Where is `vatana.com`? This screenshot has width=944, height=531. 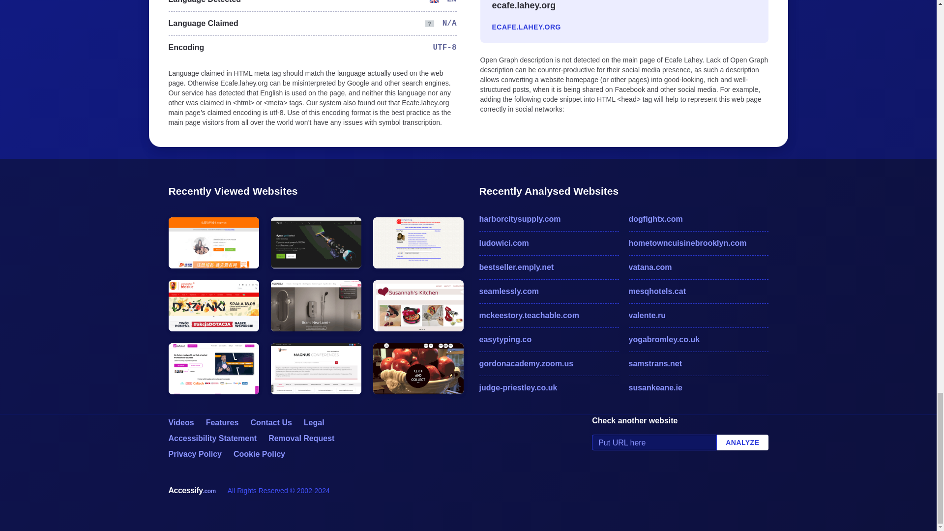 vatana.com is located at coordinates (698, 267).